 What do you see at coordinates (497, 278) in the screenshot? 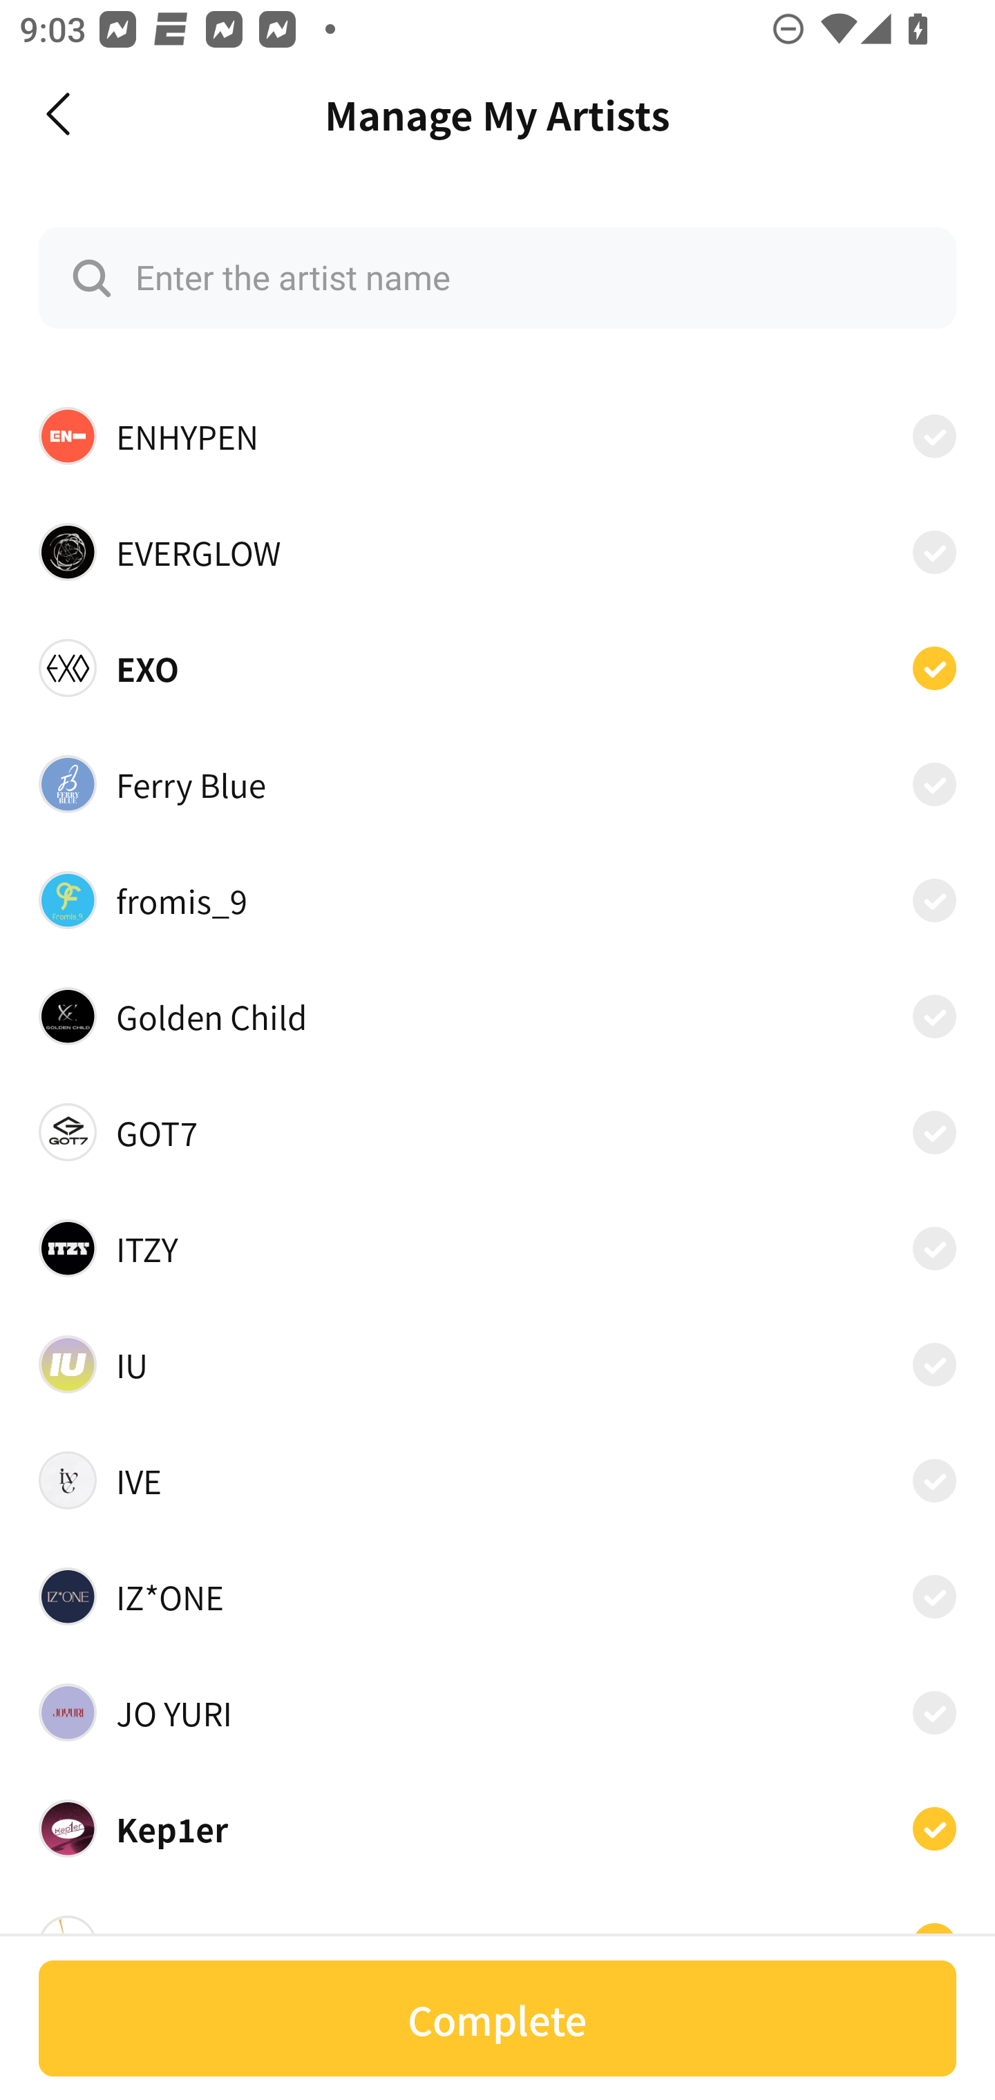
I see `Enter the artist name` at bounding box center [497, 278].